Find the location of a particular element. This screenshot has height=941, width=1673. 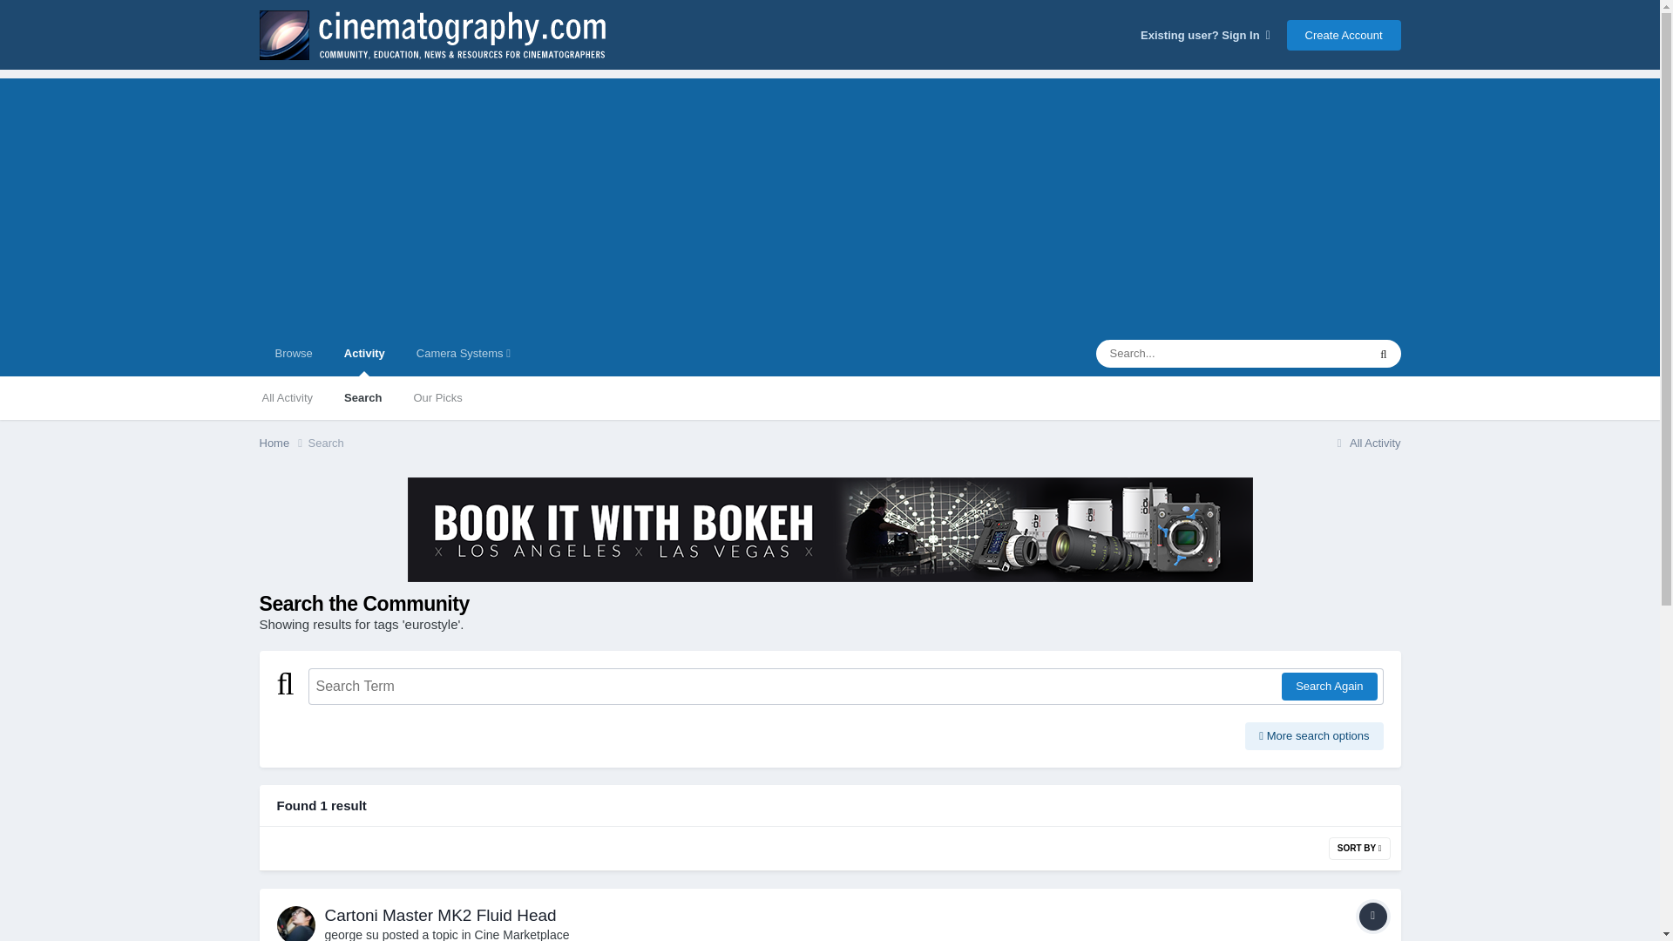

Activity is located at coordinates (364, 354).